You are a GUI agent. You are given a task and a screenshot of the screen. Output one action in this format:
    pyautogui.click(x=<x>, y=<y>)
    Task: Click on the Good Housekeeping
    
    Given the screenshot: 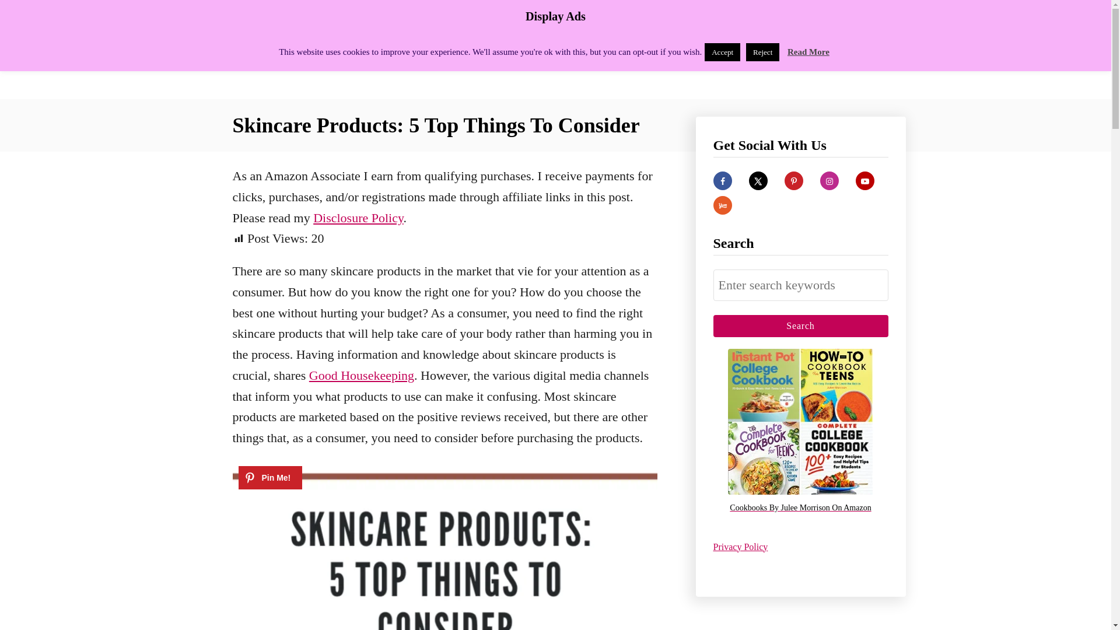 What is the action you would take?
    pyautogui.click(x=362, y=374)
    